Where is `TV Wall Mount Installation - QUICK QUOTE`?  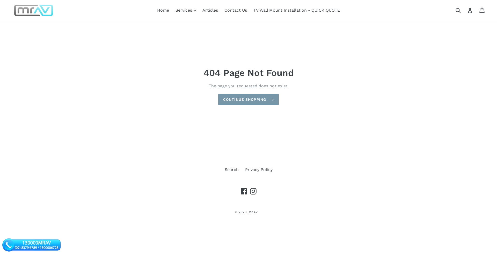
TV Wall Mount Installation - QUICK QUOTE is located at coordinates (297, 10).